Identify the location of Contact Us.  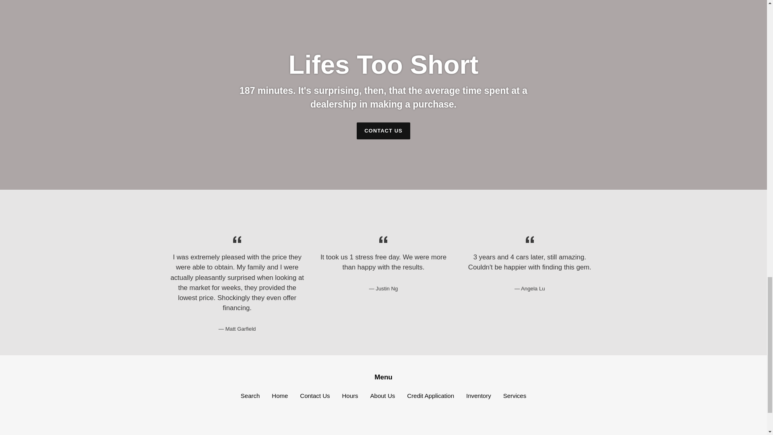
(315, 396).